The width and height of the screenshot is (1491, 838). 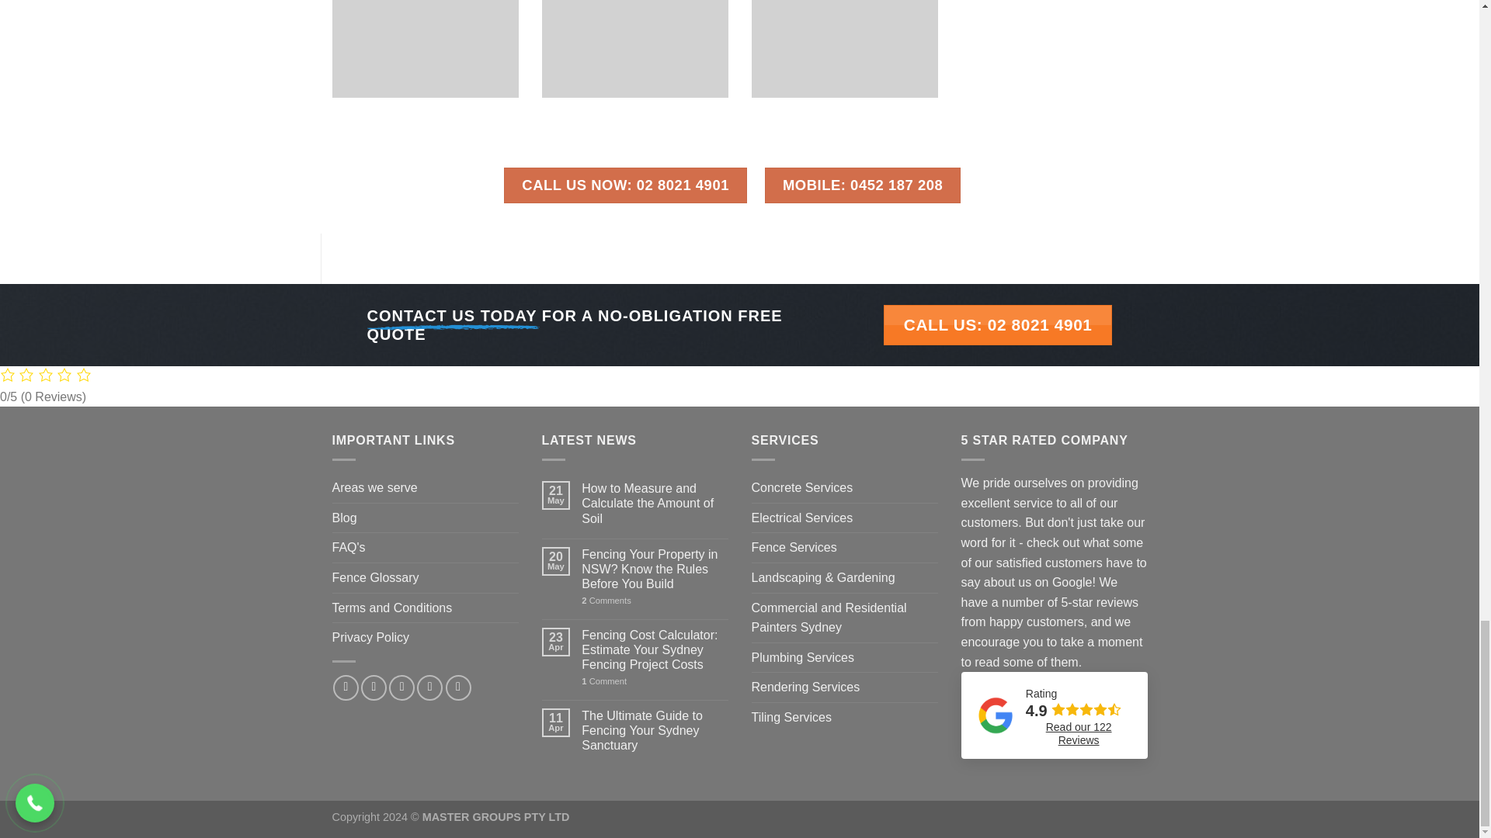 I want to click on Follow on Facebook, so click(x=346, y=687).